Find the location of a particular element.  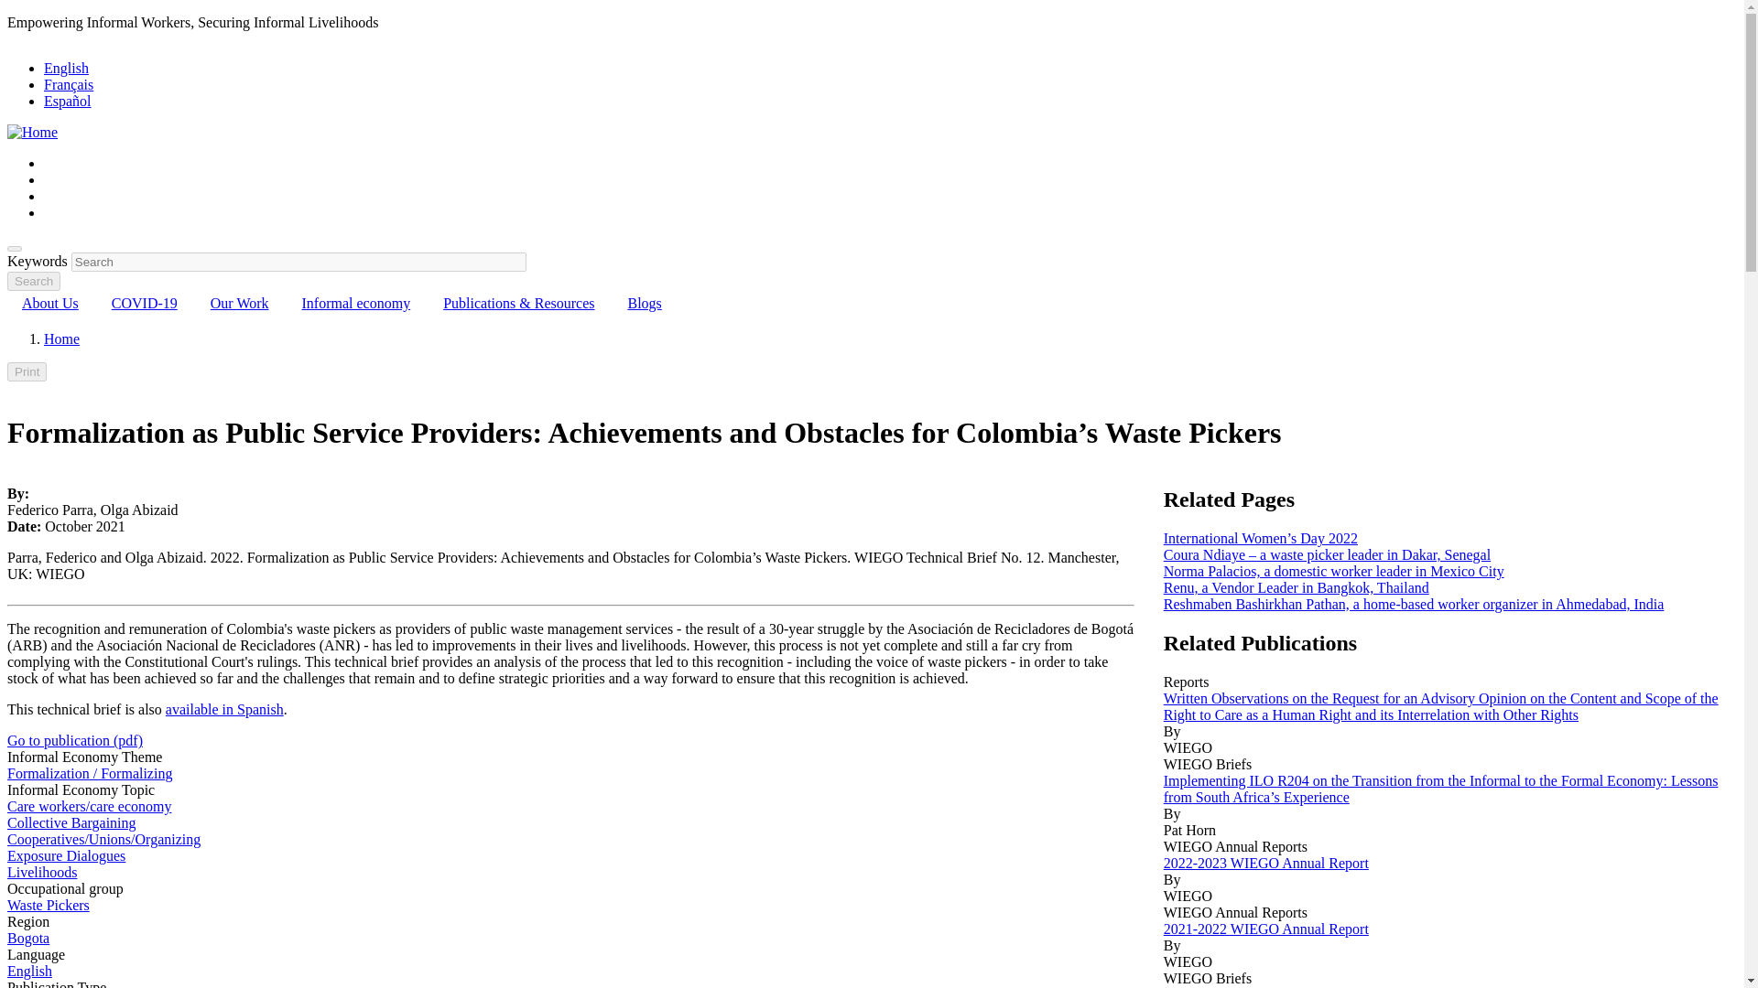

Home is located at coordinates (32, 132).